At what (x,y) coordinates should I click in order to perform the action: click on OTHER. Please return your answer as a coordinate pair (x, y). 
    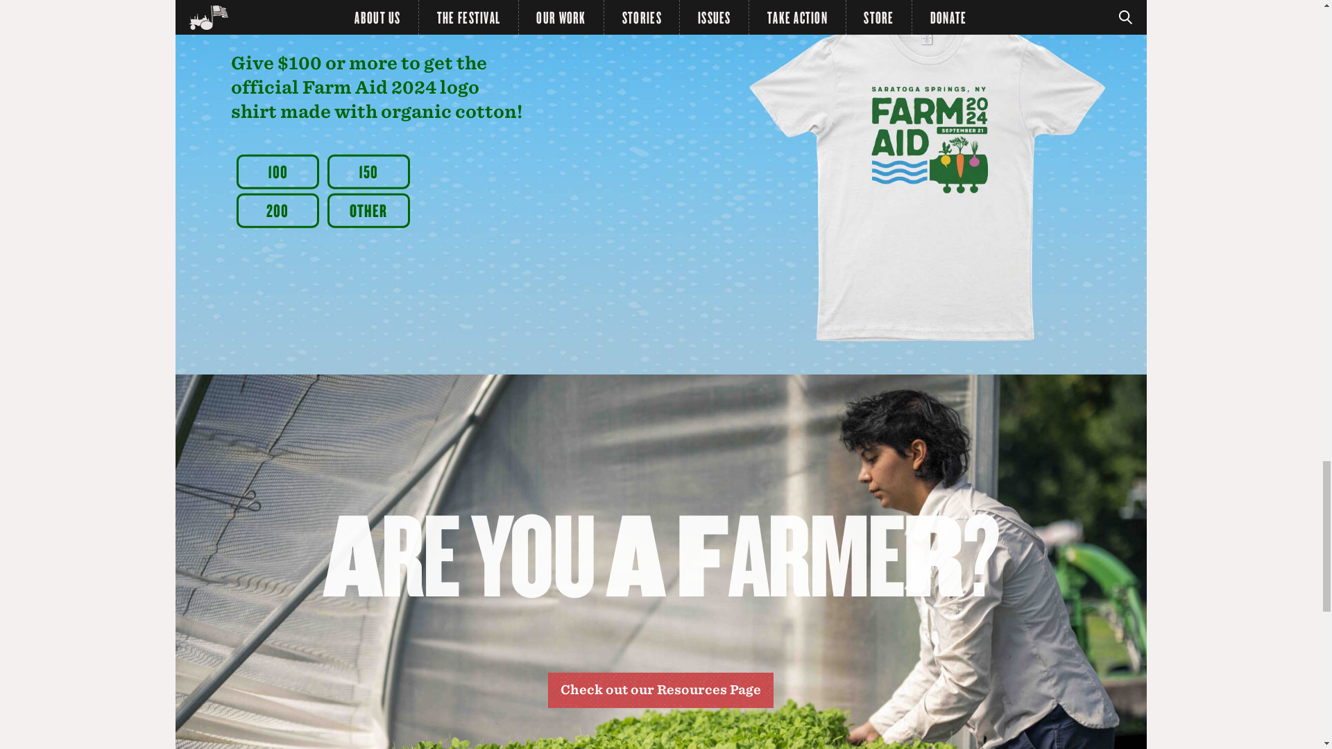
    Looking at the image, I should click on (369, 211).